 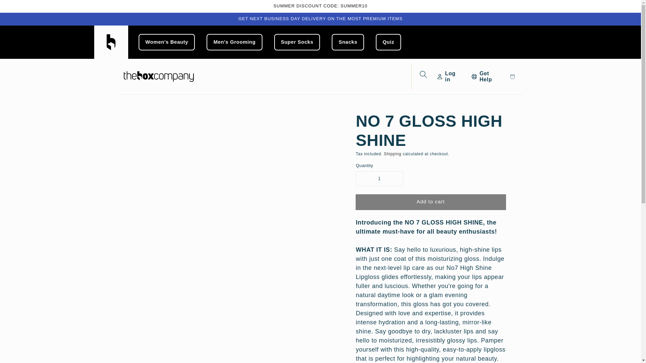 I want to click on Add to cart, so click(x=431, y=202).